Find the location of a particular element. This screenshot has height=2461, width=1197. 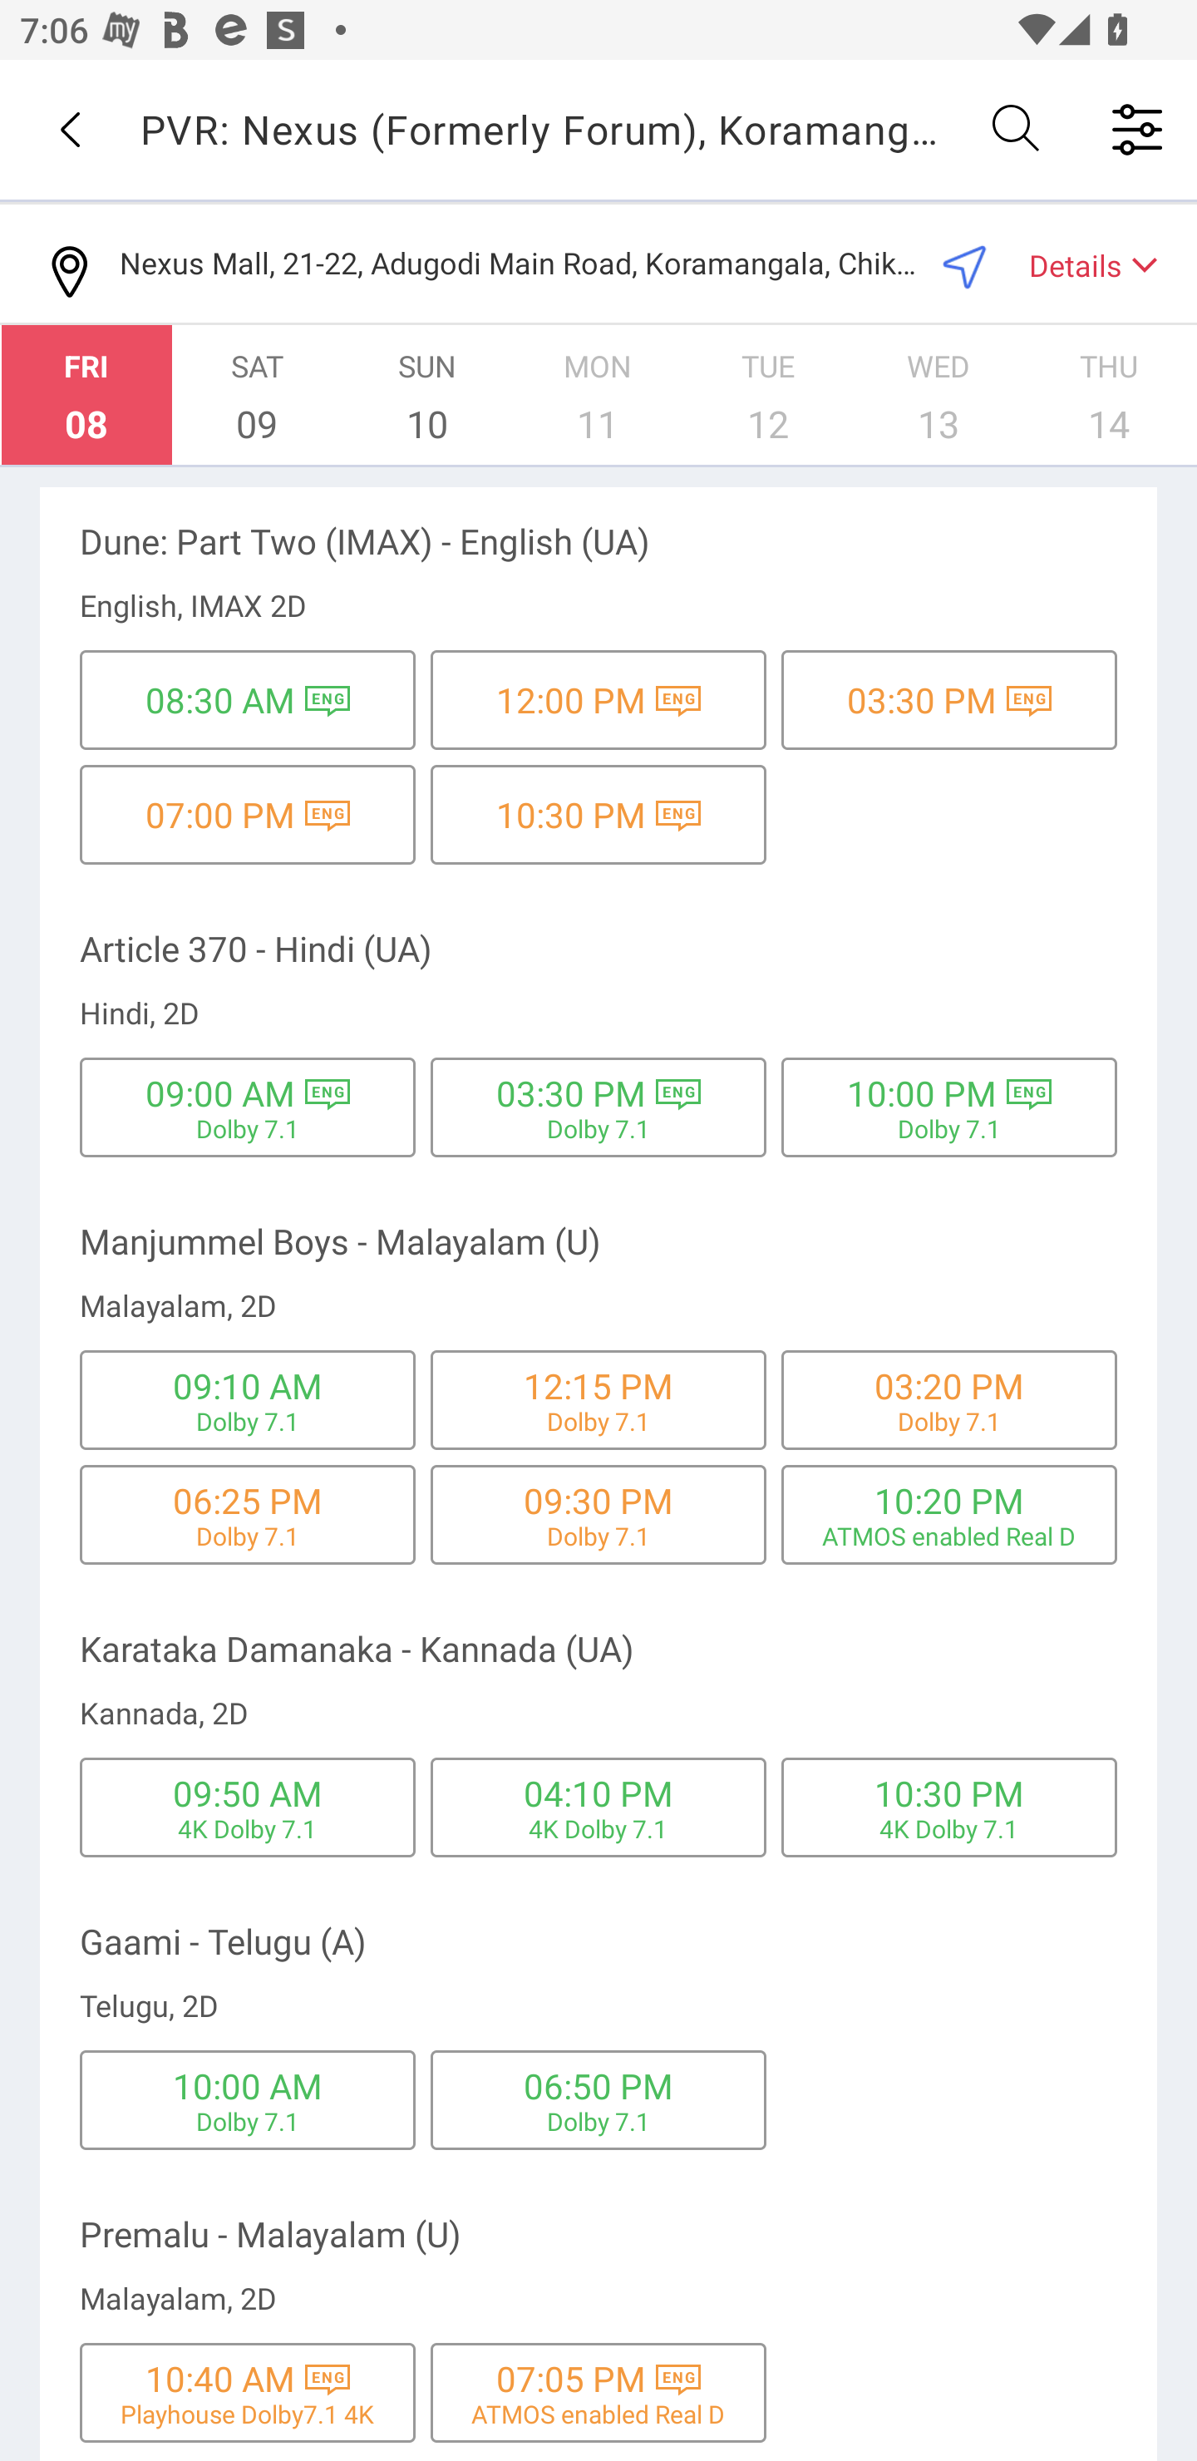

Dolby 7.1 is located at coordinates (598, 1129).